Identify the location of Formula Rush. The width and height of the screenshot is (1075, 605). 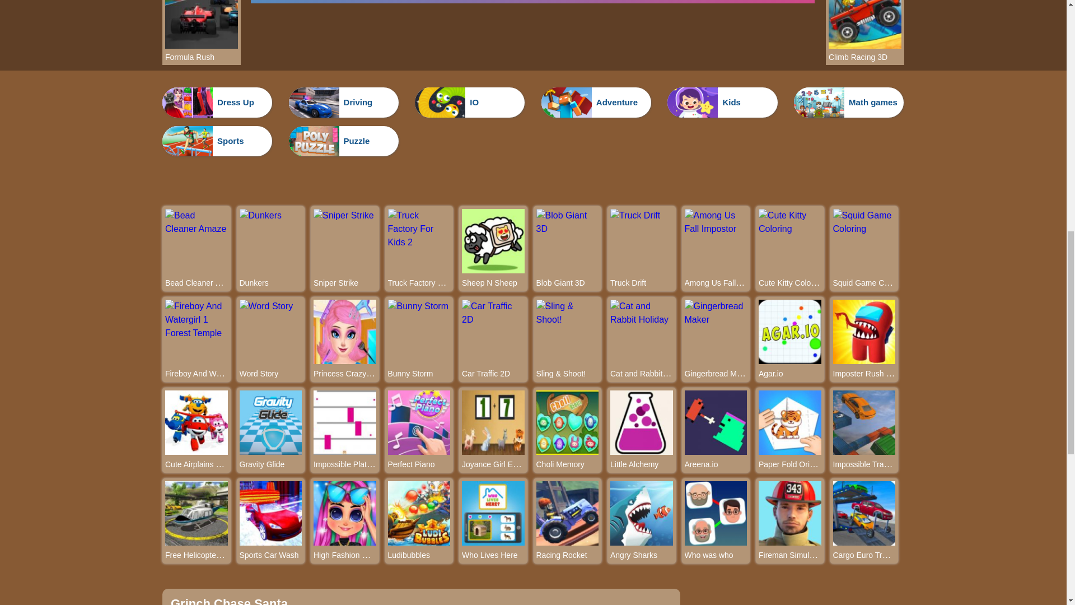
(202, 57).